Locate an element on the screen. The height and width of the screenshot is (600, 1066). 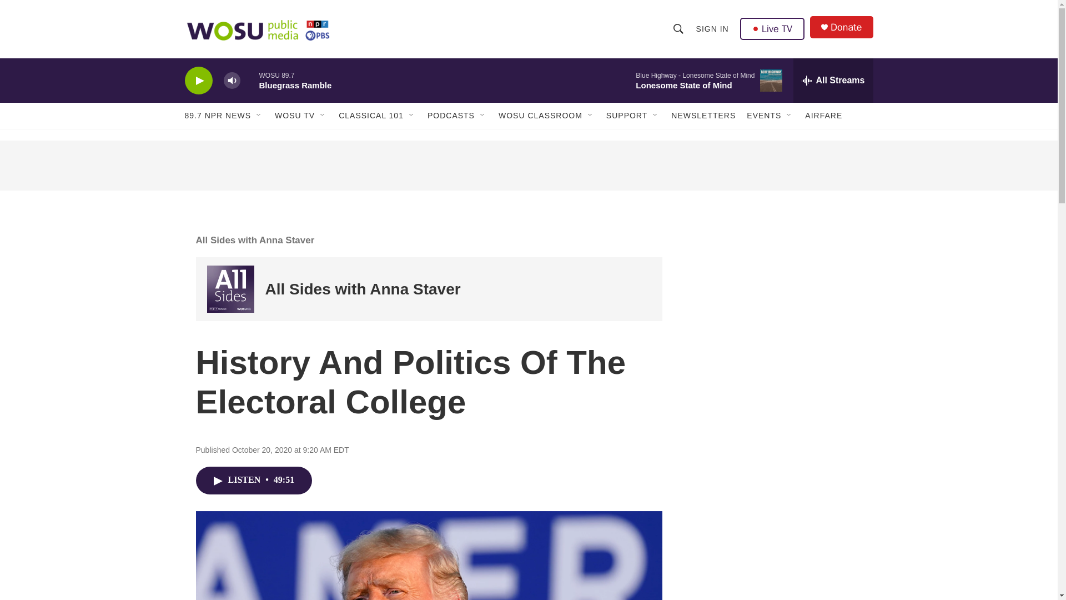
3rd party ad content is located at coordinates (778, 454).